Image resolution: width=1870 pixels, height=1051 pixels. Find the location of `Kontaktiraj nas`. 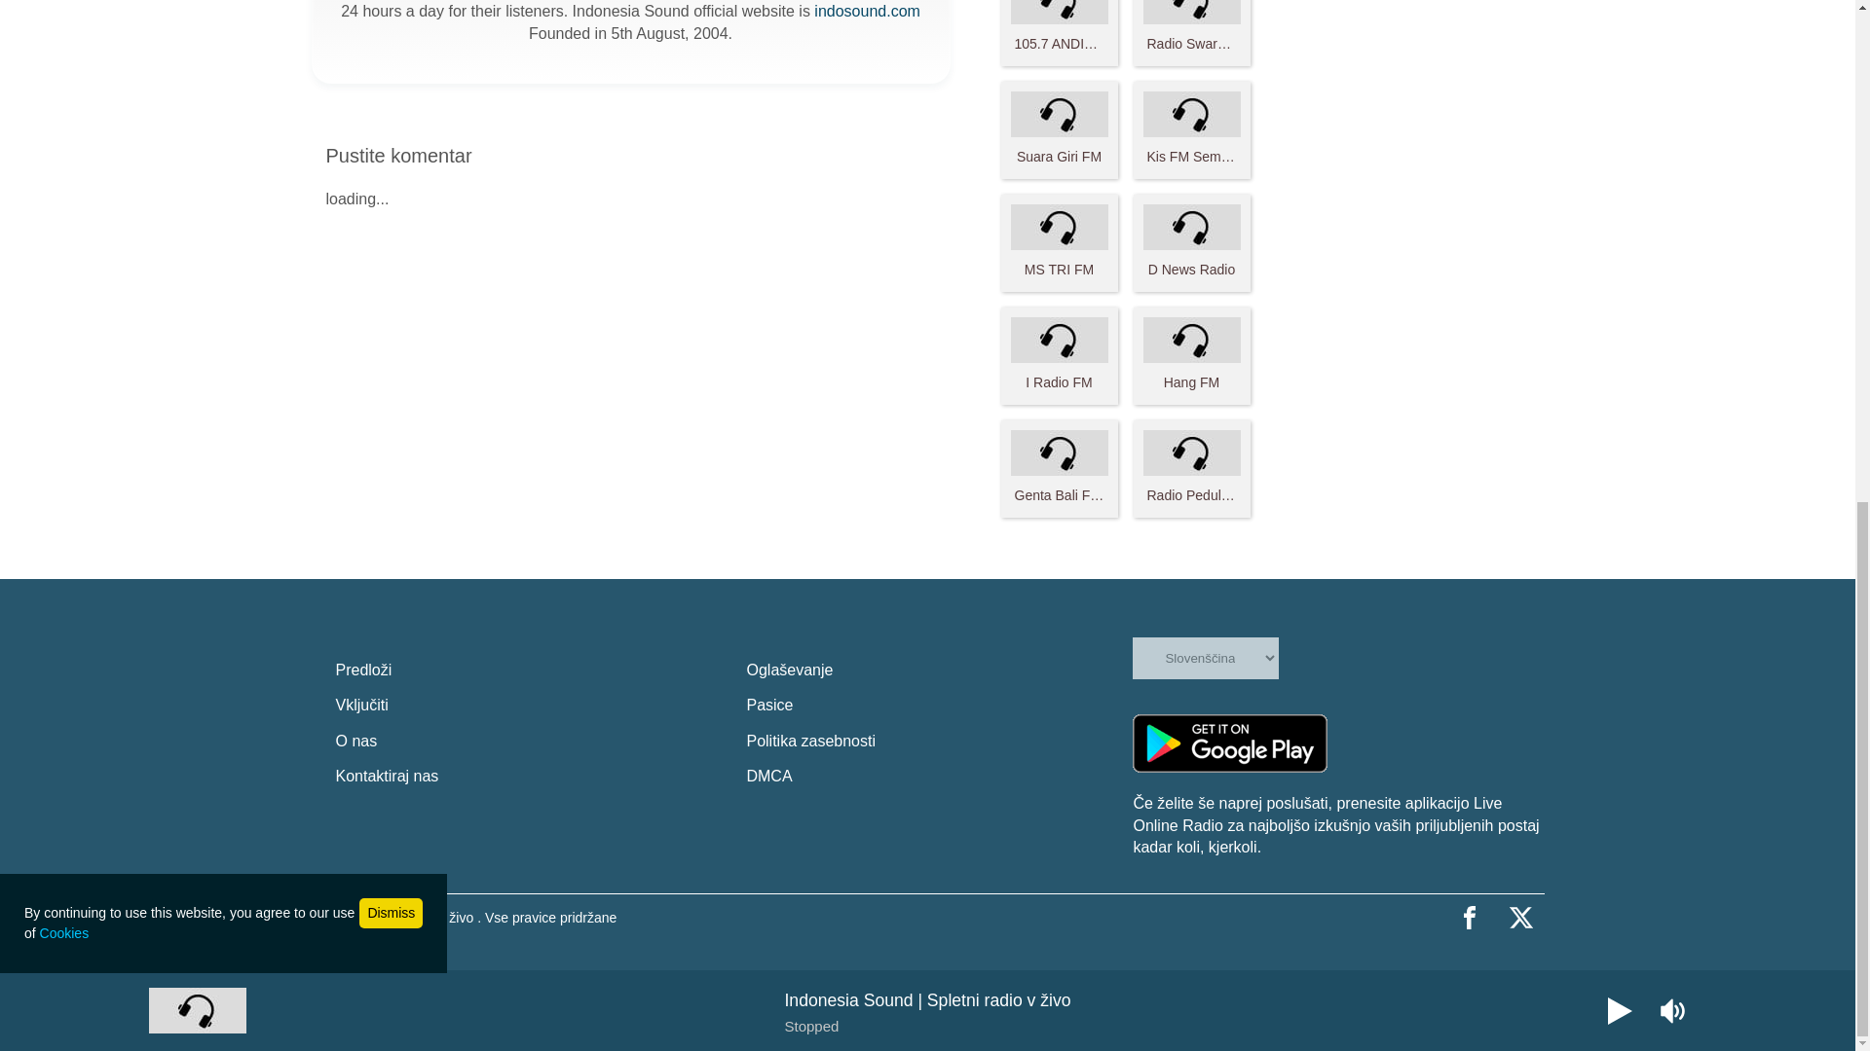

Kontaktiraj nas is located at coordinates (528, 777).